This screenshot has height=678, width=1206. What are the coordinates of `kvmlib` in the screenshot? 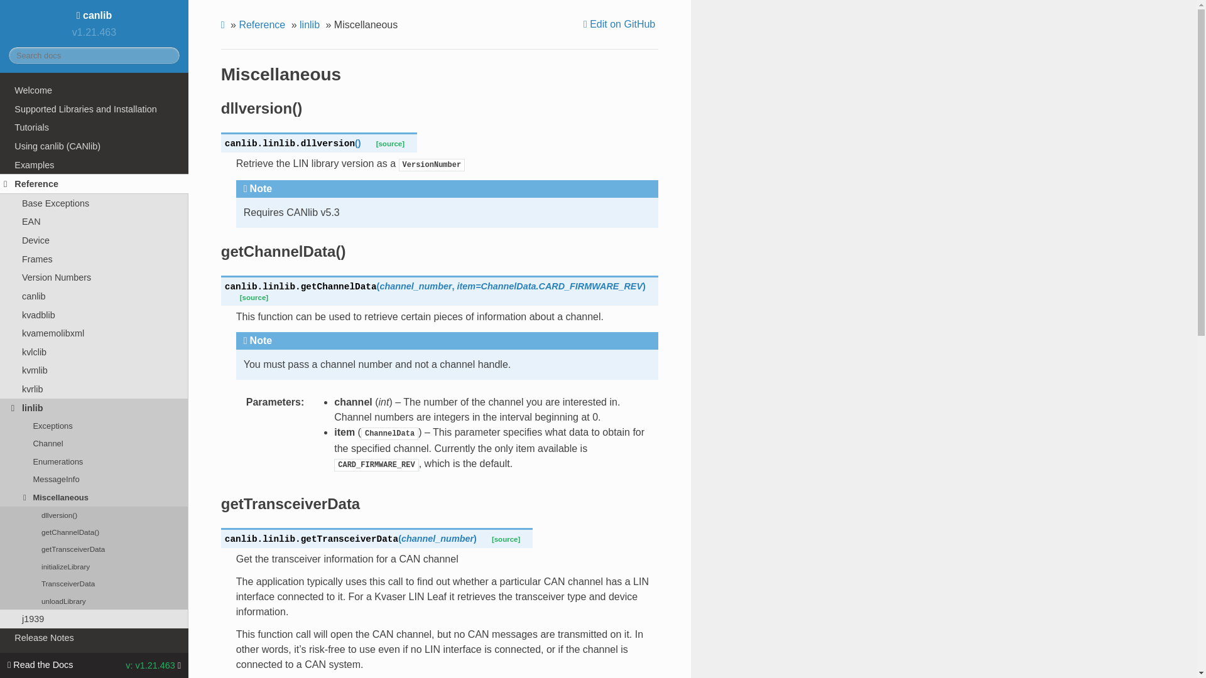 It's located at (94, 370).